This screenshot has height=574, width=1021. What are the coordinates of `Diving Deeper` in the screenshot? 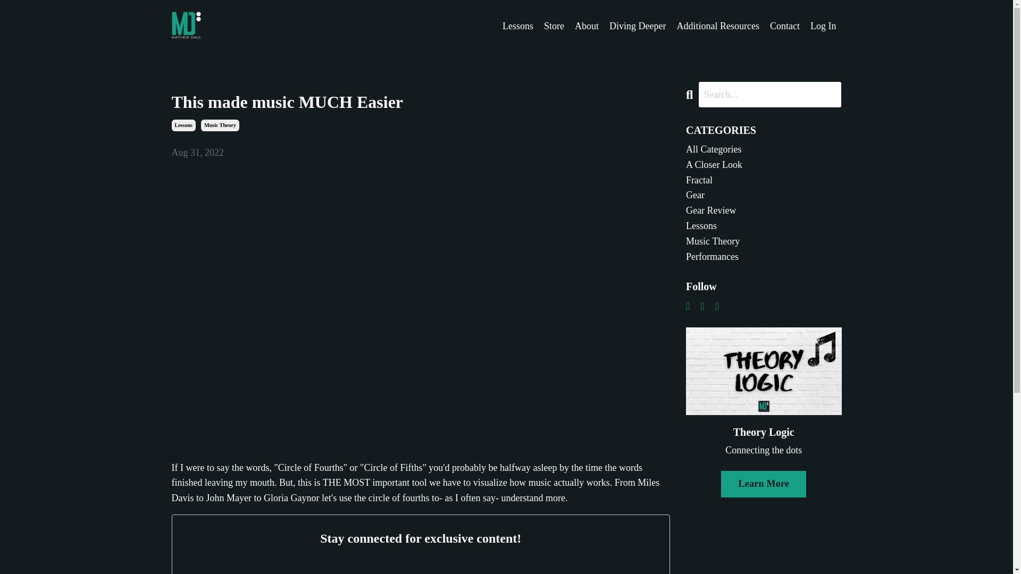 It's located at (637, 26).